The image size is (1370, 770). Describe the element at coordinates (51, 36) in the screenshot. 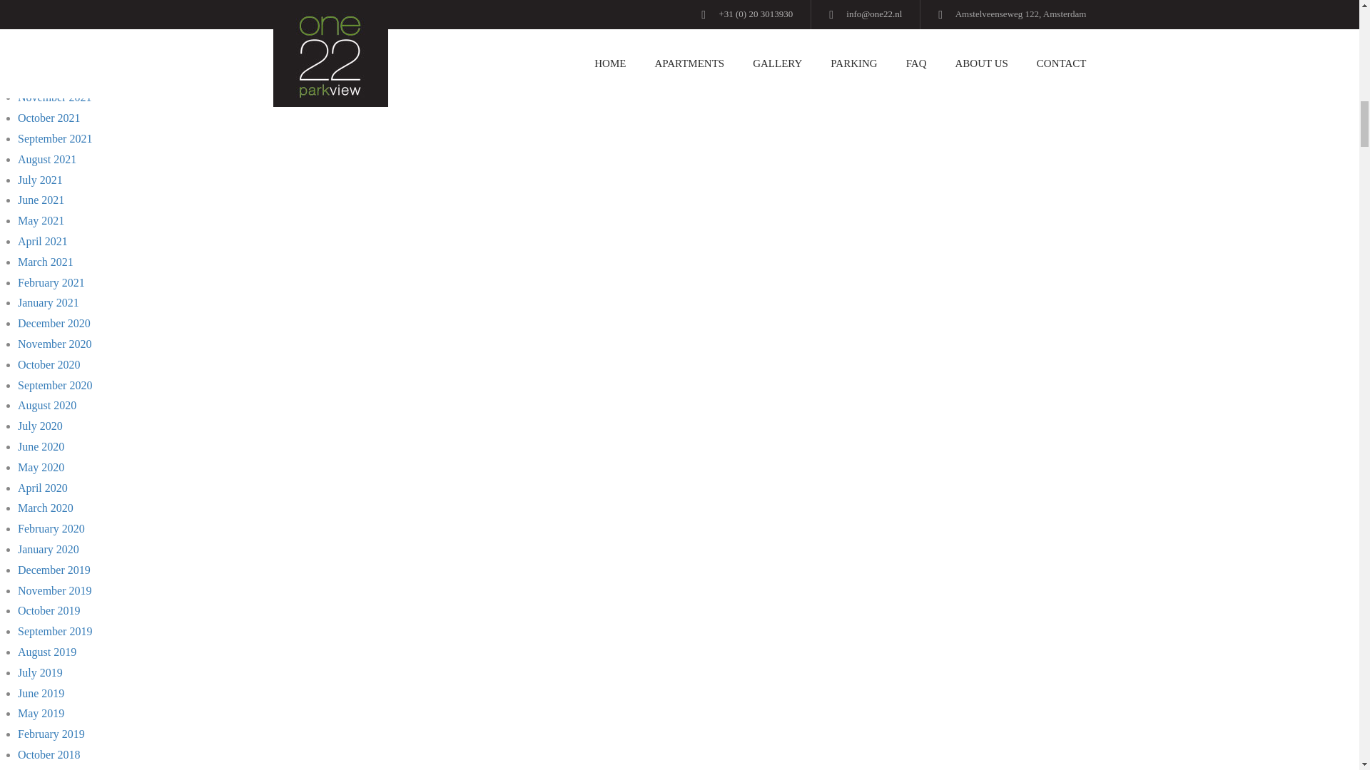

I see `February 2022` at that location.